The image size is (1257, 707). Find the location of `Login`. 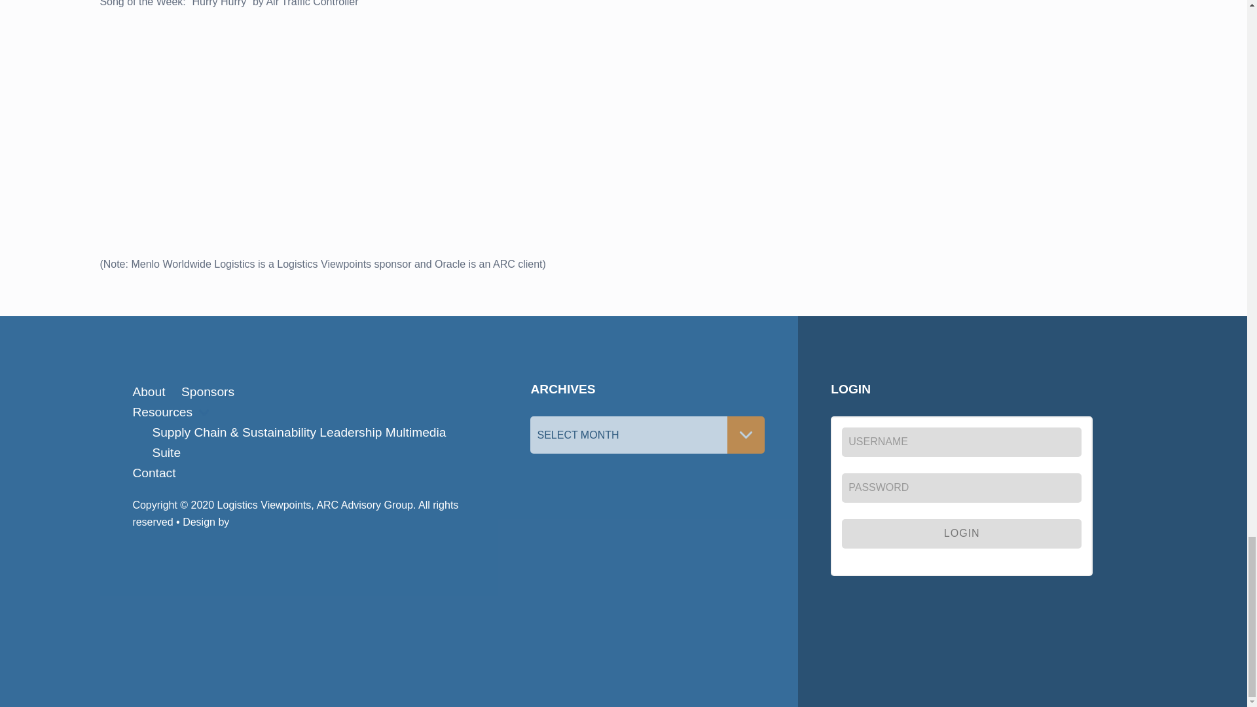

Login is located at coordinates (961, 534).